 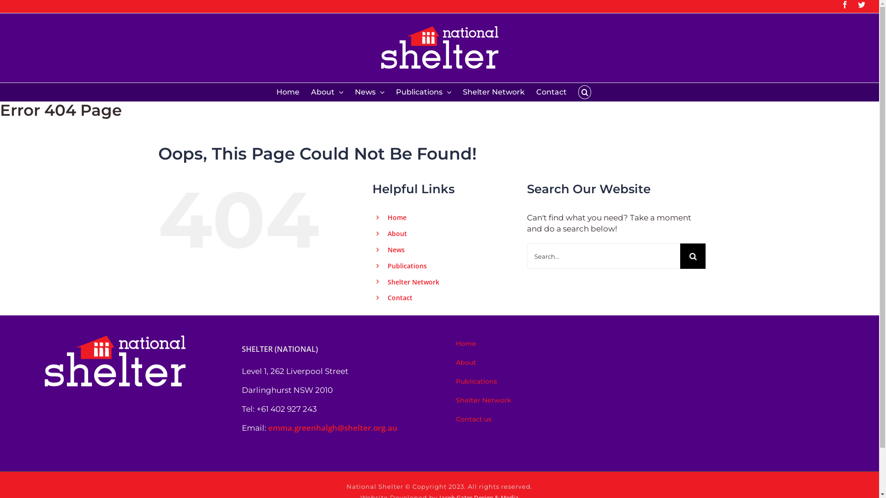 I want to click on About, so click(x=397, y=233).